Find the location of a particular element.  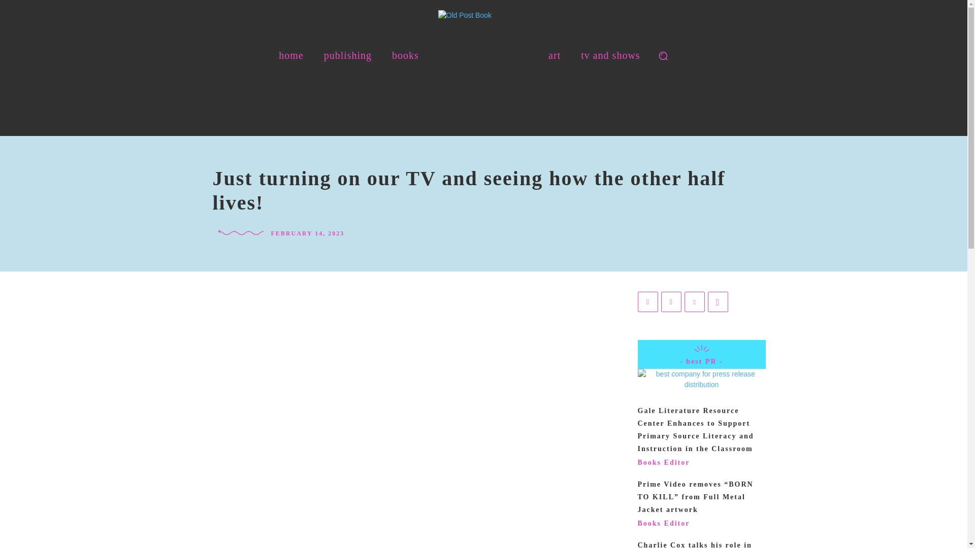

Pinterest is located at coordinates (695, 301).